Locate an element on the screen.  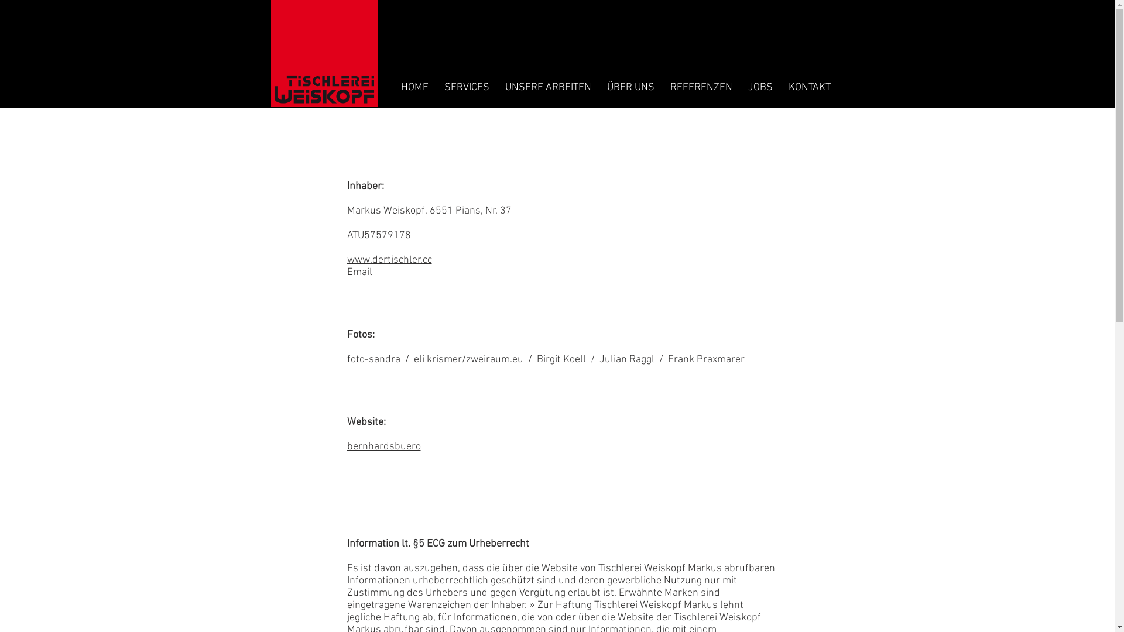
Frank Praxmarer is located at coordinates (706, 359).